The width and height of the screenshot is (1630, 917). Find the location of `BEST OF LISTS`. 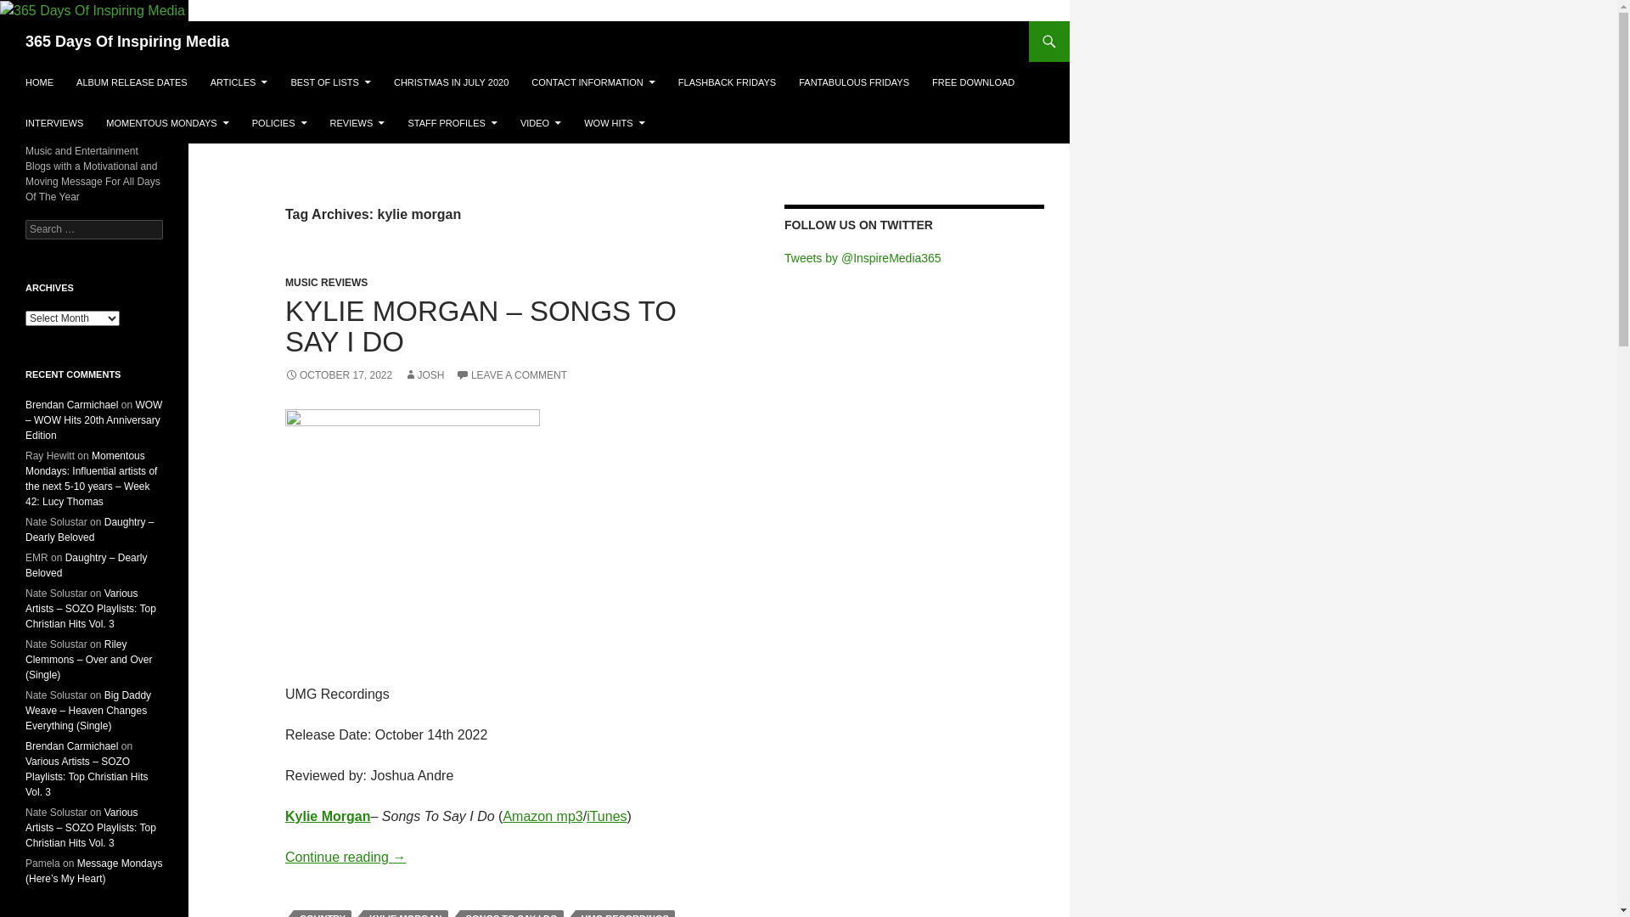

BEST OF LISTS is located at coordinates (331, 82).